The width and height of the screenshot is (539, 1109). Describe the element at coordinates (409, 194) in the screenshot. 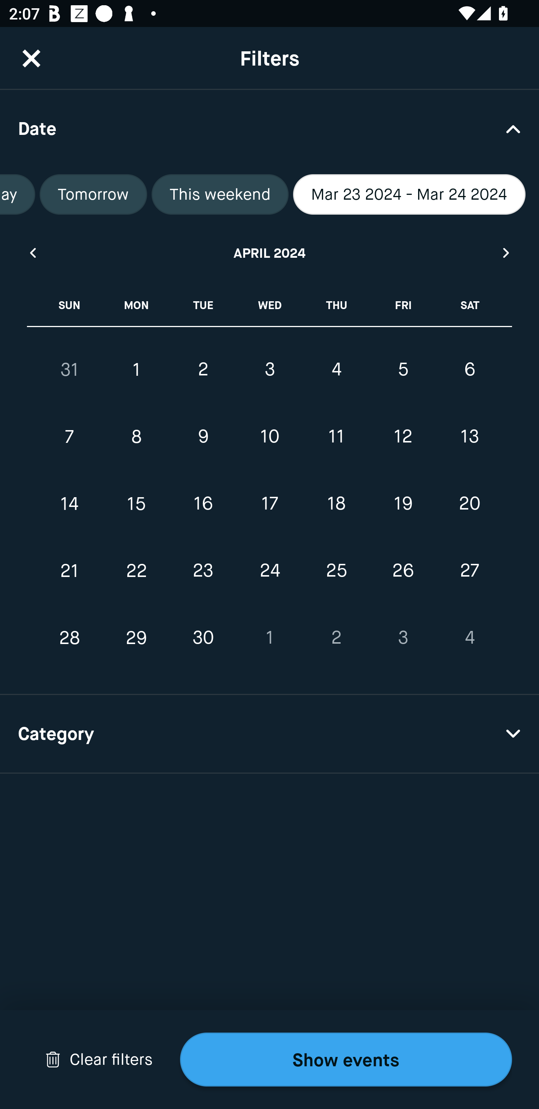

I see `Mar 23 2024 - Mar 24 2024` at that location.